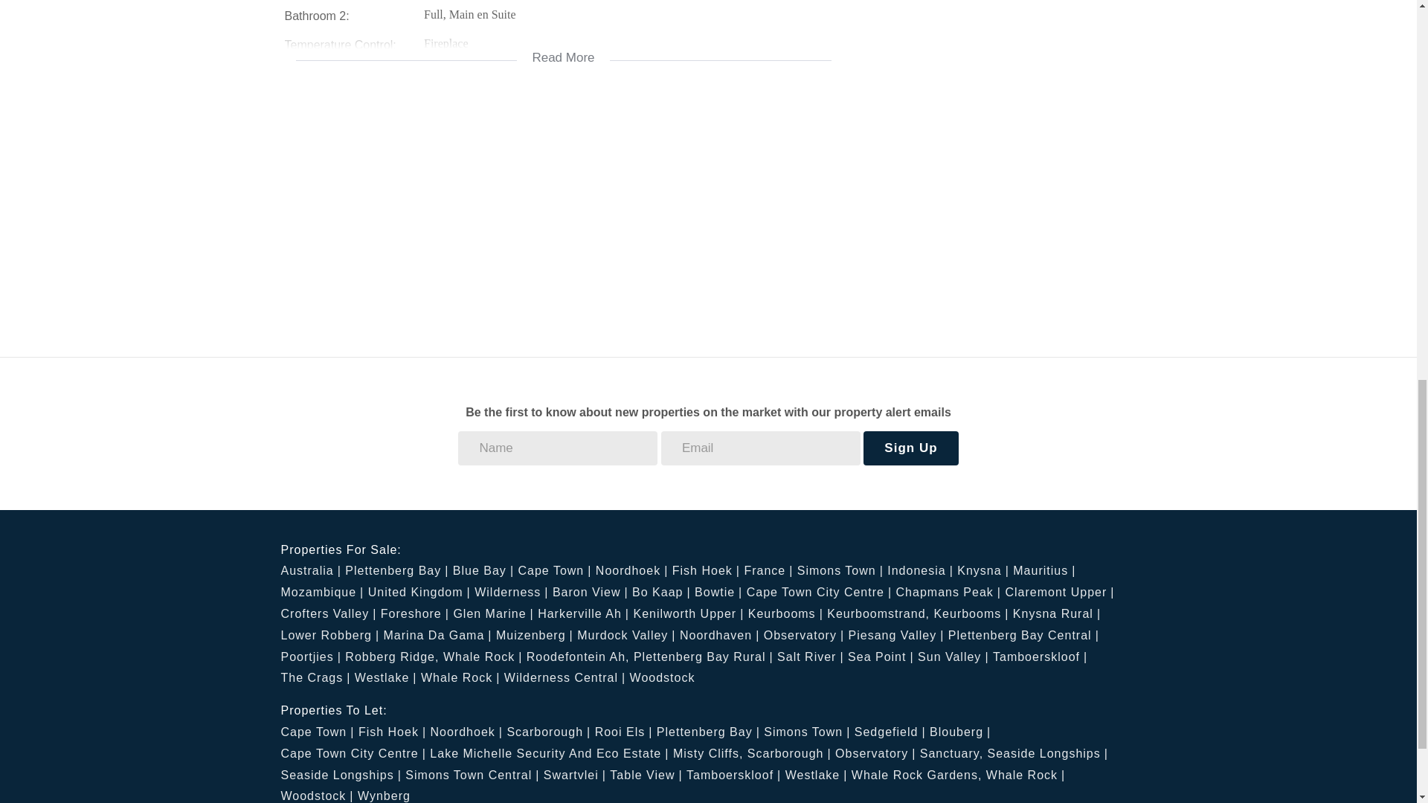  What do you see at coordinates (920, 571) in the screenshot?
I see `Properties for sale in Indonesia` at bounding box center [920, 571].